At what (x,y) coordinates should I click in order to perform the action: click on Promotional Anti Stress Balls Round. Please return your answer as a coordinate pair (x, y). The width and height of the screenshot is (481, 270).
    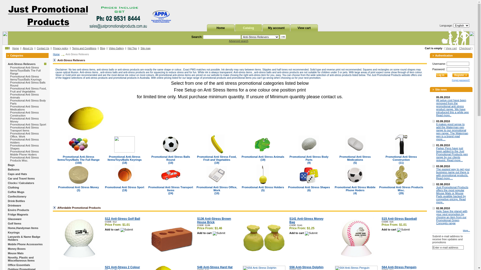
    Looking at the image, I should click on (28, 84).